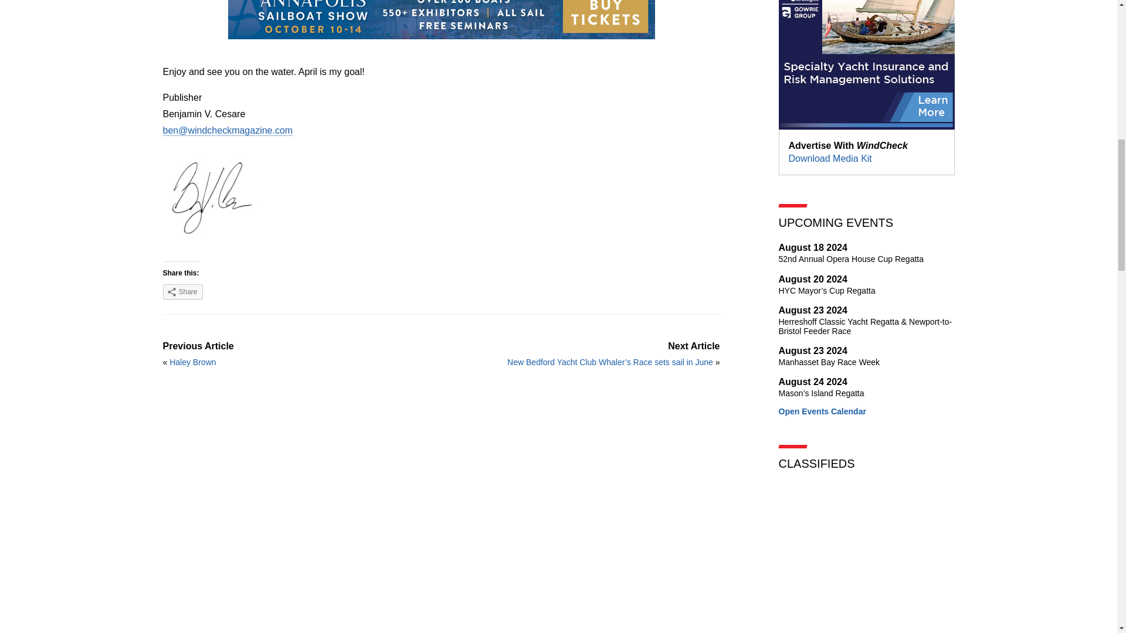 This screenshot has height=633, width=1126. Describe the element at coordinates (192, 362) in the screenshot. I see `Share` at that location.